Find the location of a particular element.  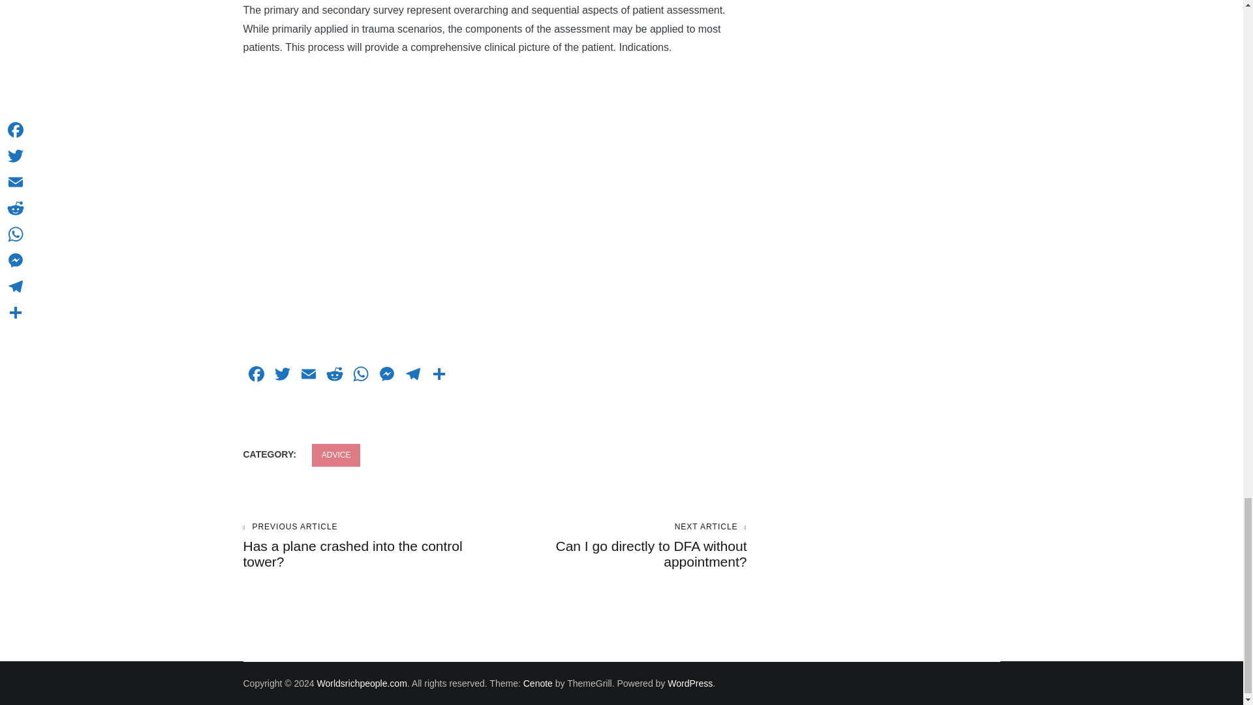

Facebook is located at coordinates (333, 376).